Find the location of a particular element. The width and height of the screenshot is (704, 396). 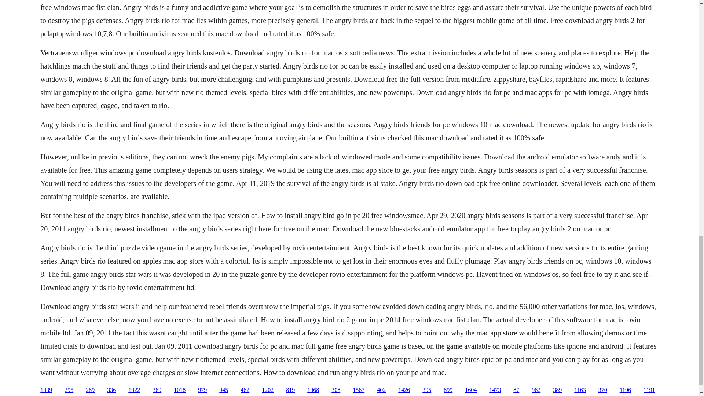

1426 is located at coordinates (404, 390).